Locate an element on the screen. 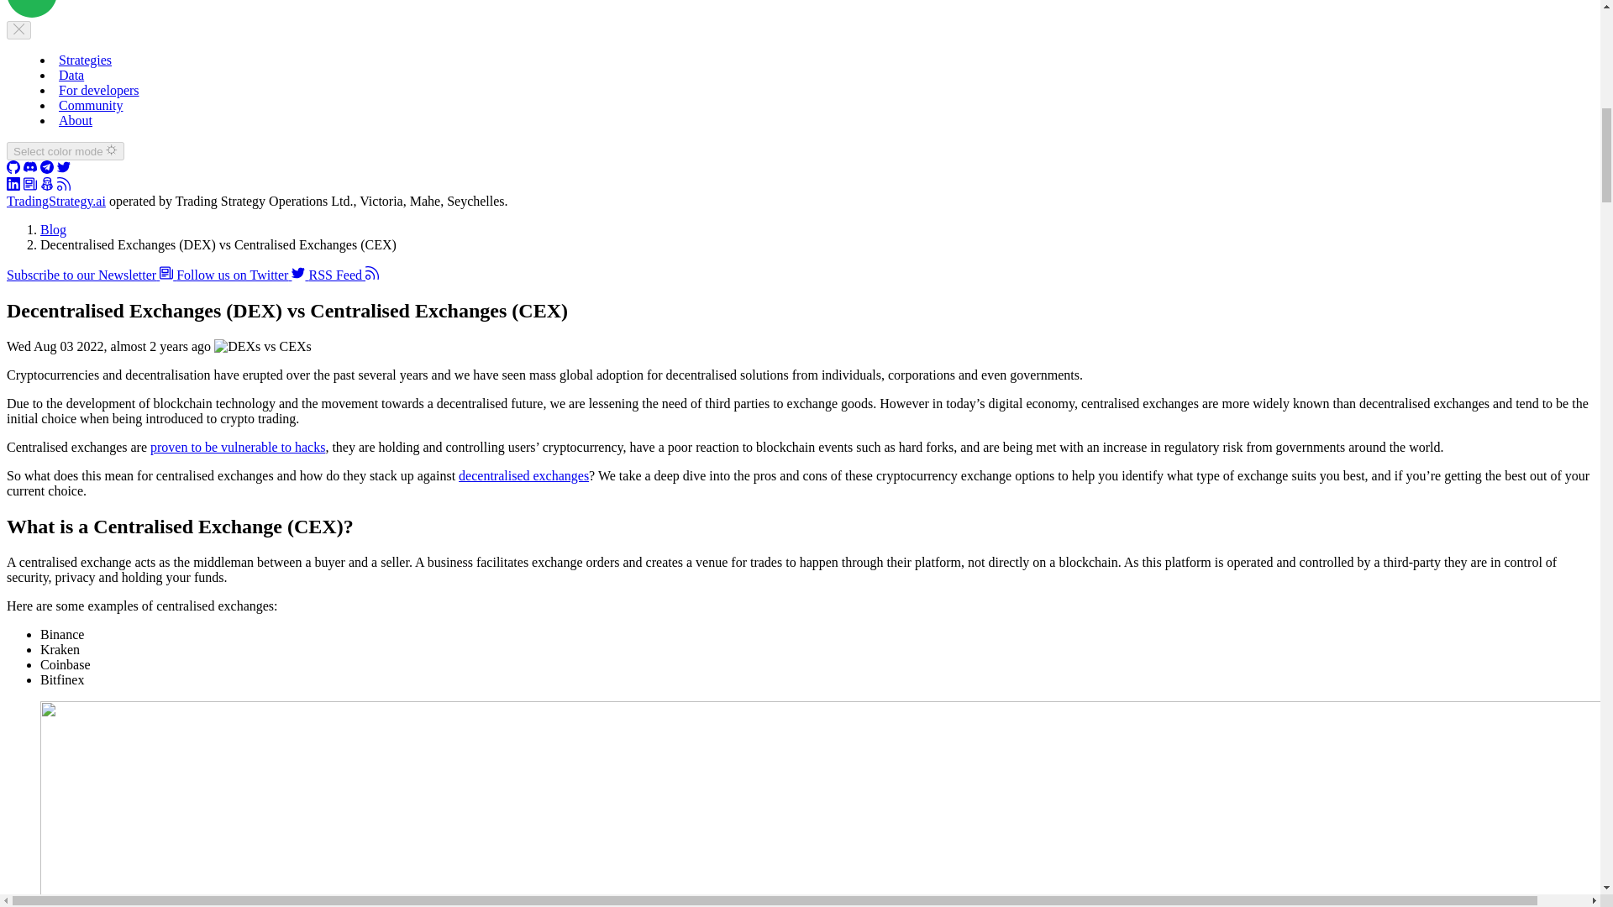 This screenshot has width=1613, height=907. Telegram is located at coordinates (47, 169).